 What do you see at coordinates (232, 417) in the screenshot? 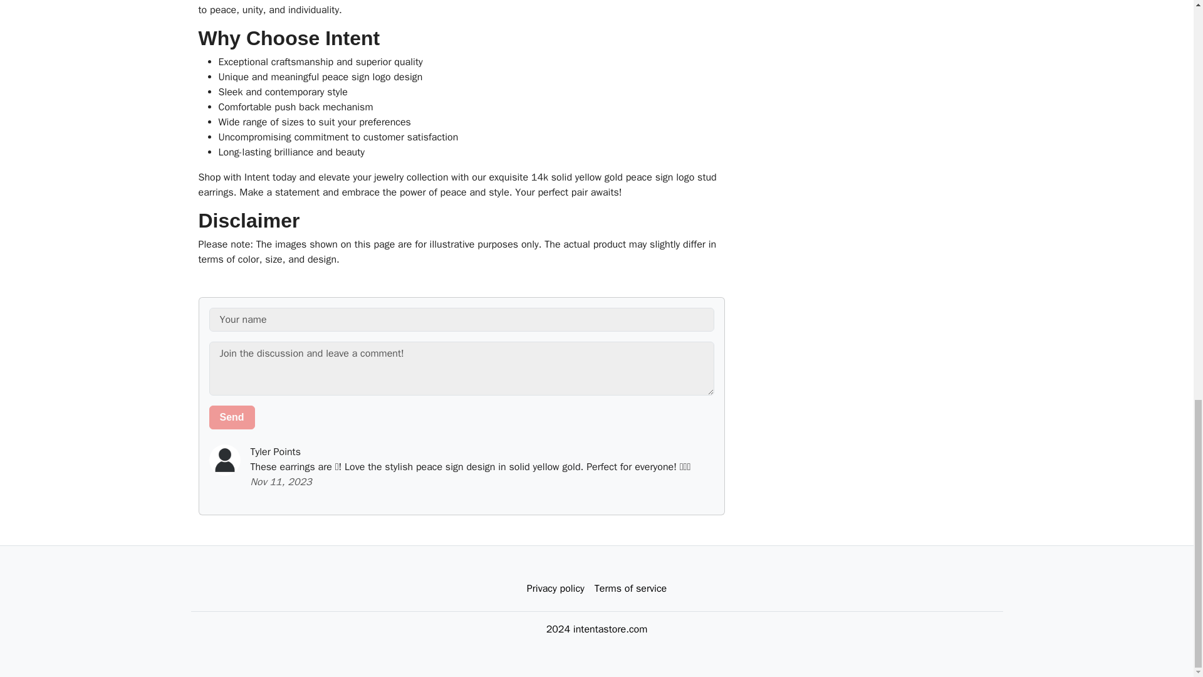
I see `Send` at bounding box center [232, 417].